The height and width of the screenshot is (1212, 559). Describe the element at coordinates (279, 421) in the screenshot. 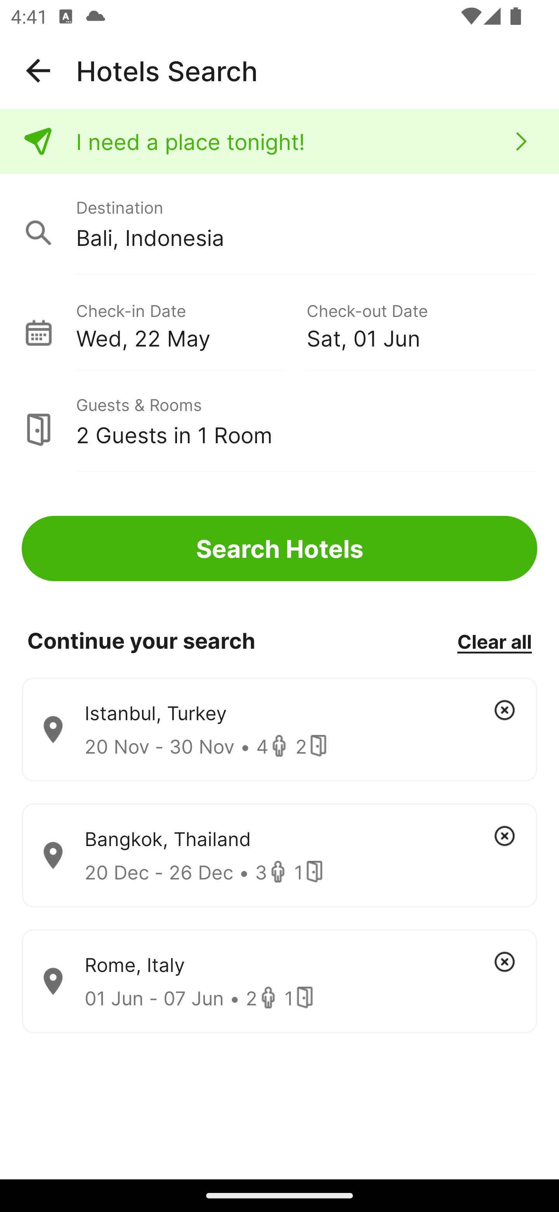

I see `Guests & Rooms 2 Guests in 1 Room` at that location.